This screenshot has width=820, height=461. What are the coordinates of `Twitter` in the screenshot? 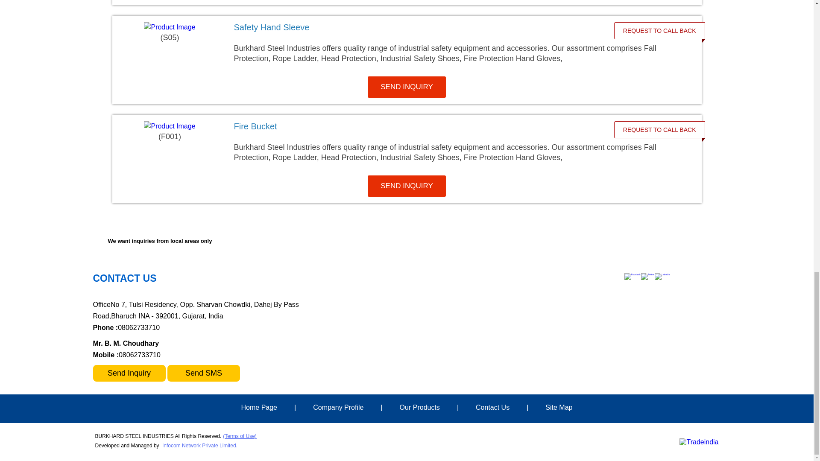 It's located at (647, 274).